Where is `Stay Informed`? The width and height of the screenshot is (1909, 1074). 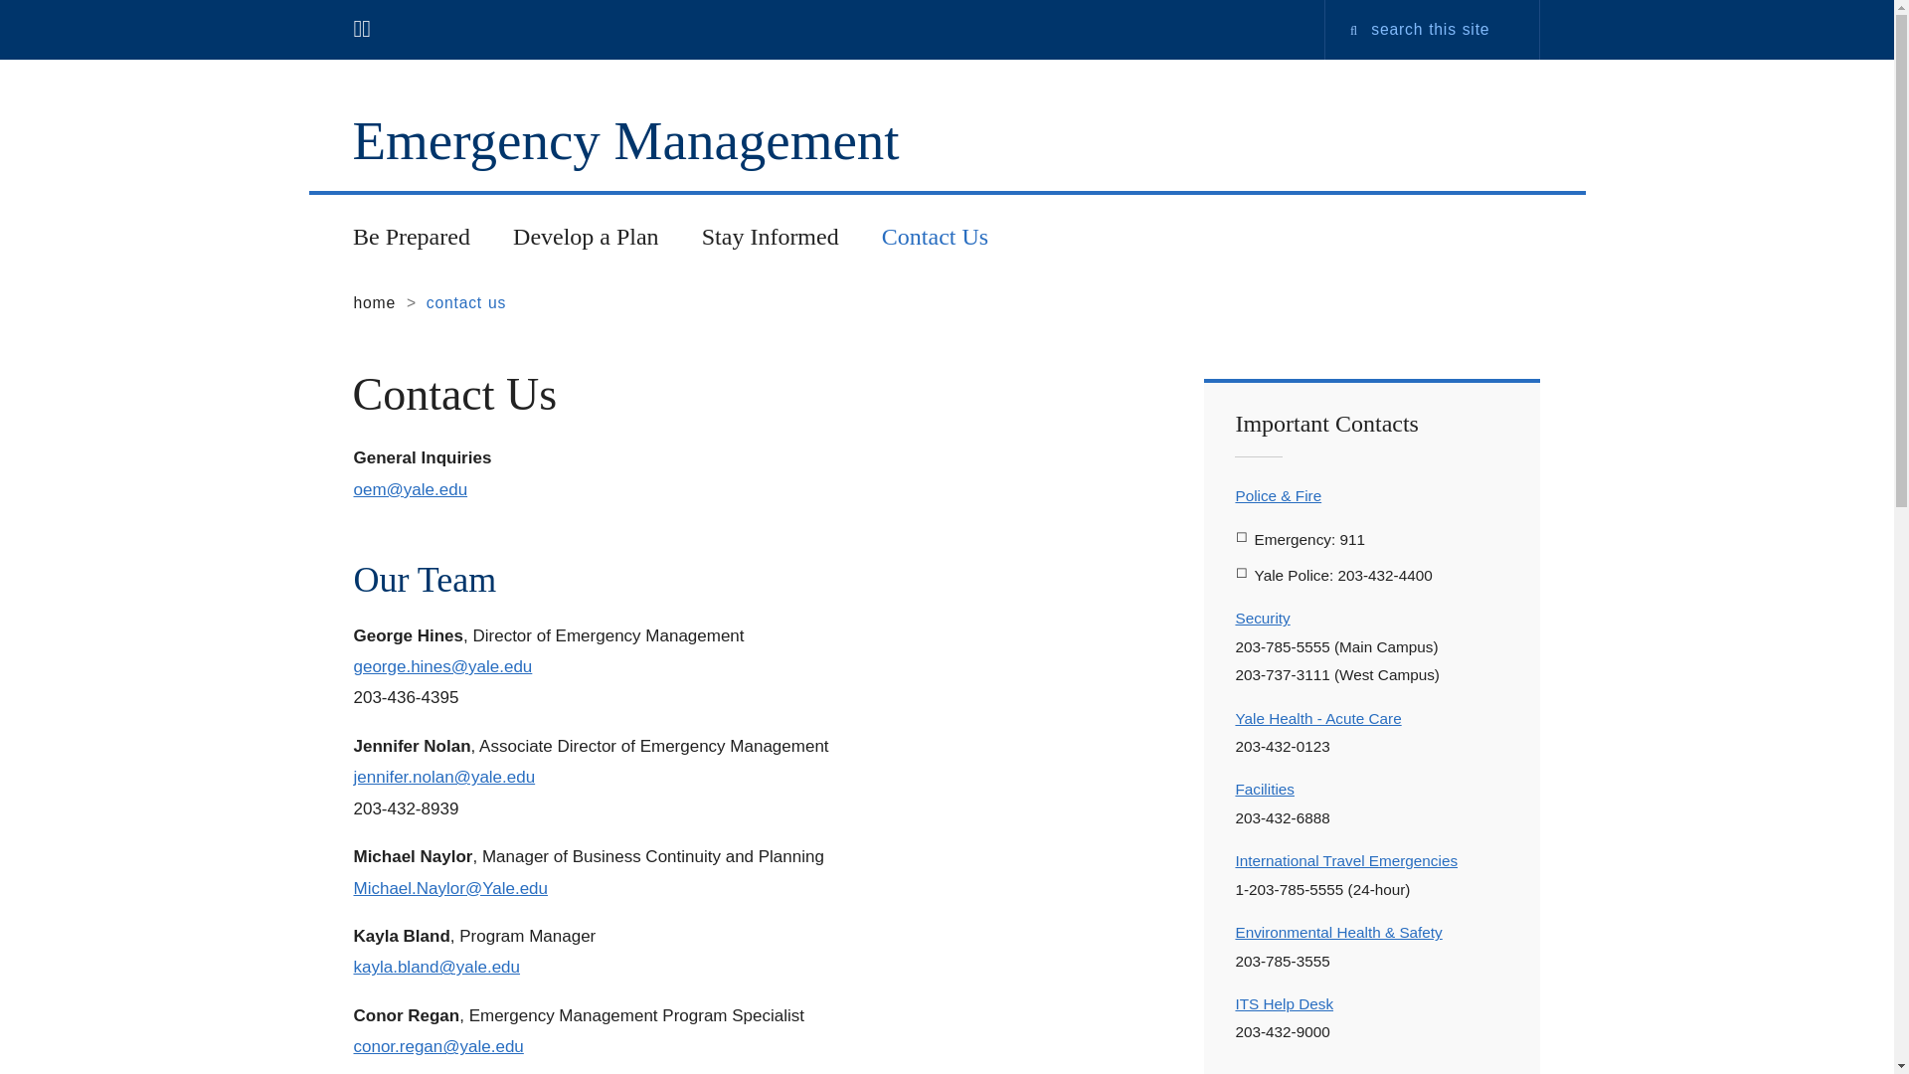 Stay Informed is located at coordinates (770, 236).